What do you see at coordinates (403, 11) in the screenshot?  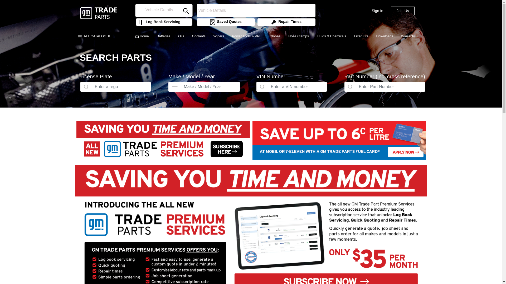 I see `Join Us` at bounding box center [403, 11].